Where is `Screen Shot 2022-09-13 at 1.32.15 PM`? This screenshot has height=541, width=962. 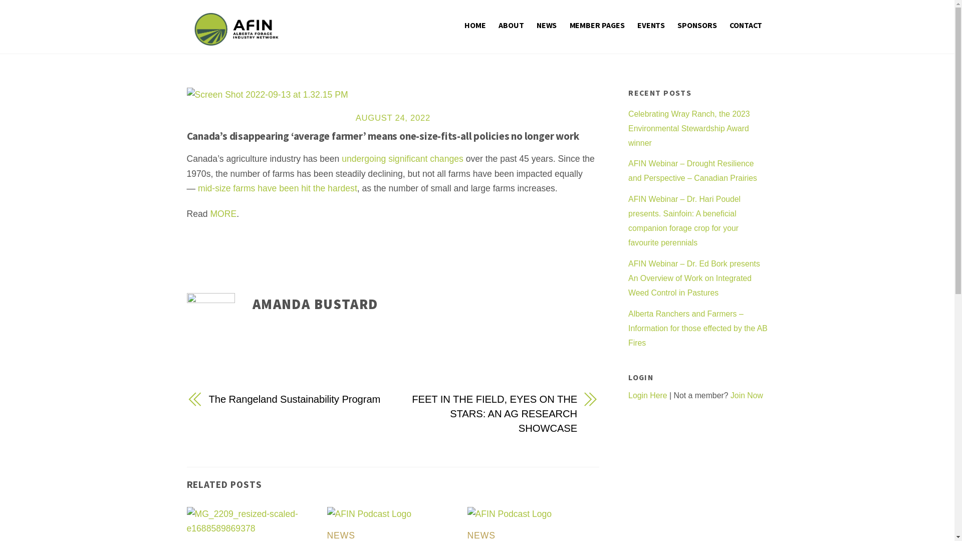
Screen Shot 2022-09-13 at 1.32.15 PM is located at coordinates (267, 95).